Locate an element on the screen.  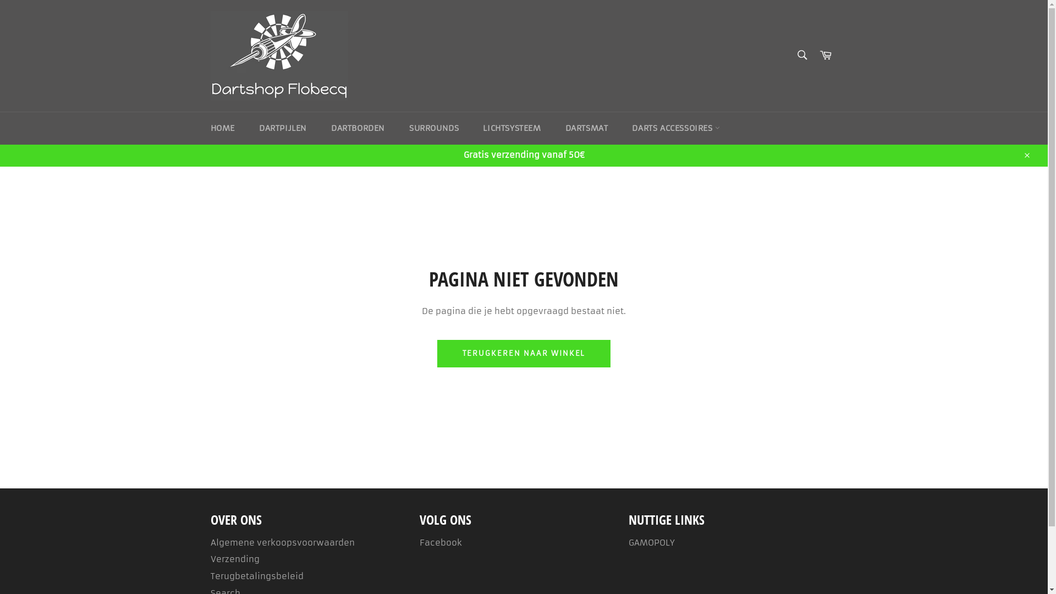
GAMOPOLY is located at coordinates (651, 542).